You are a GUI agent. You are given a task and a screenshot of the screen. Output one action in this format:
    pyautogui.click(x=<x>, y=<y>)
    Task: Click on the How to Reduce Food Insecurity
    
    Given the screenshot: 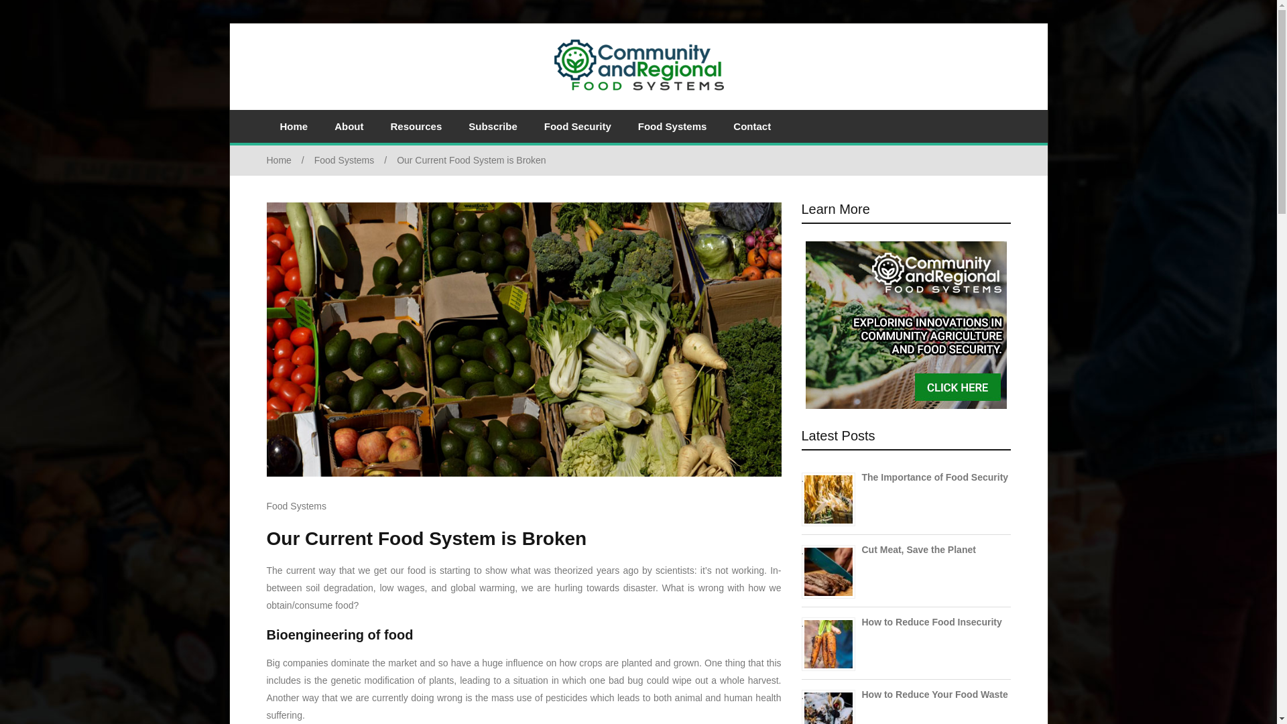 What is the action you would take?
    pyautogui.click(x=932, y=622)
    